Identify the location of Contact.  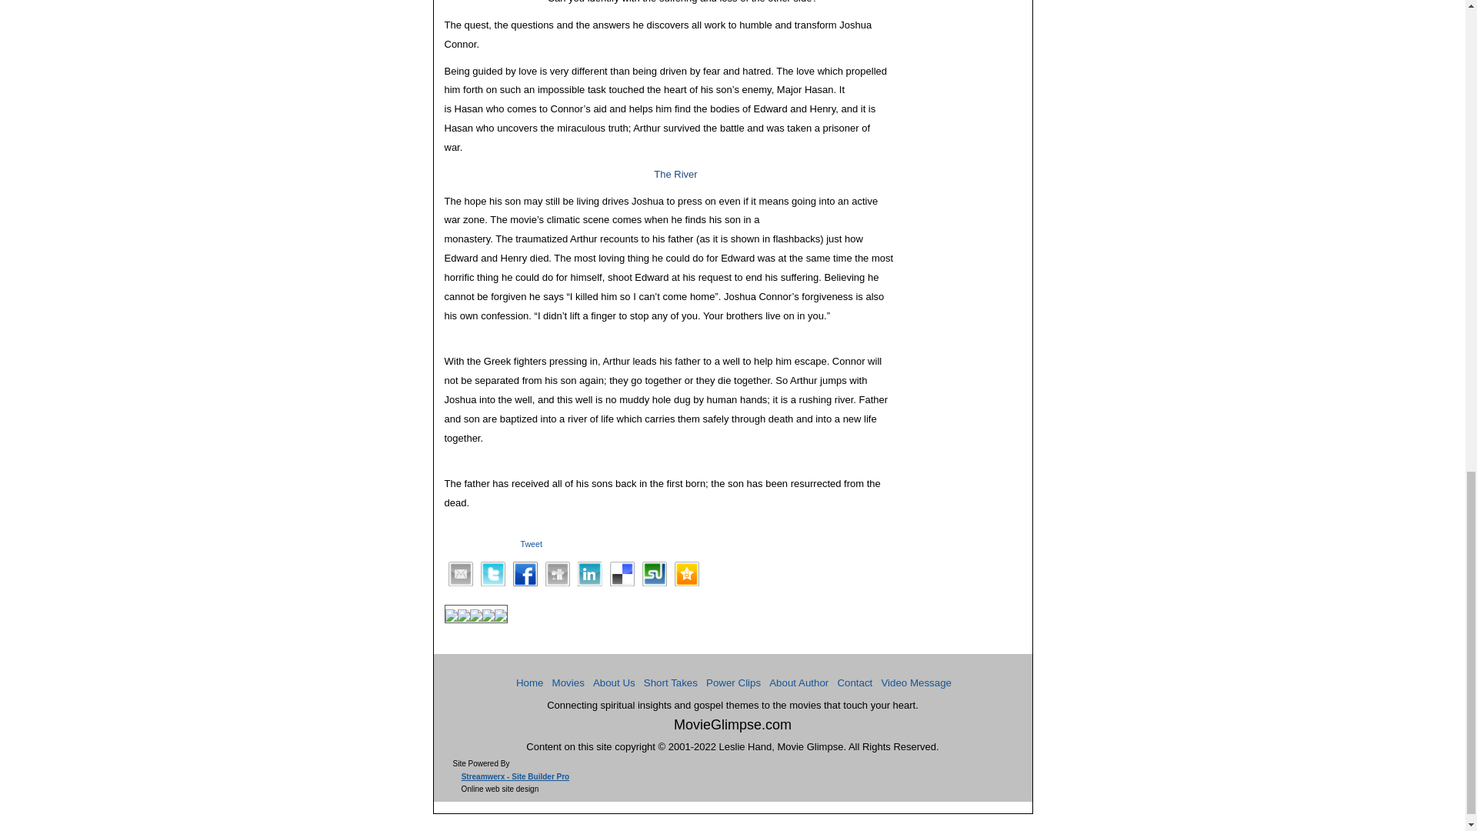
(855, 683).